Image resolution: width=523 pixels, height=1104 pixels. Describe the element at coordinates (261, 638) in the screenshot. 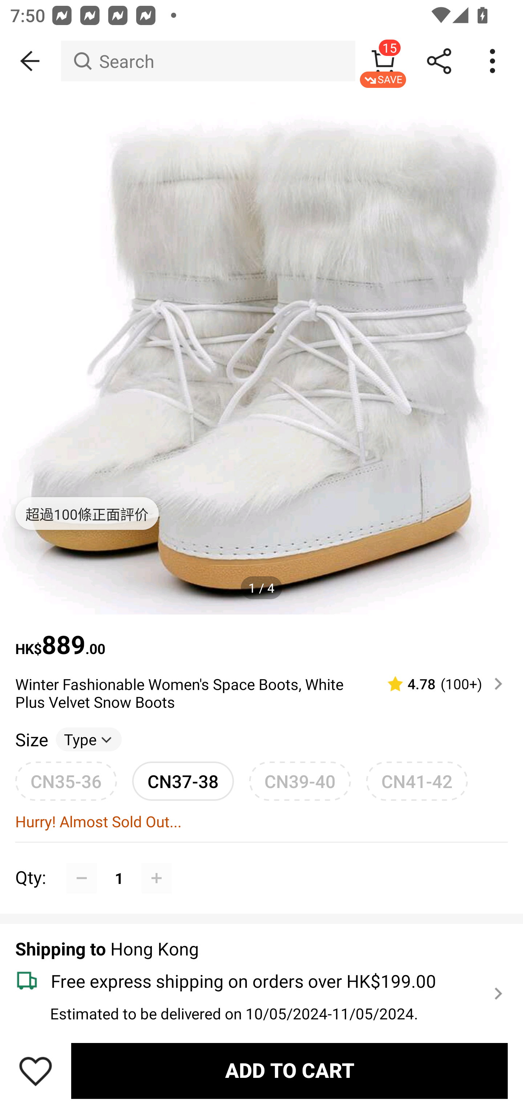

I see `HK$889.00` at that location.